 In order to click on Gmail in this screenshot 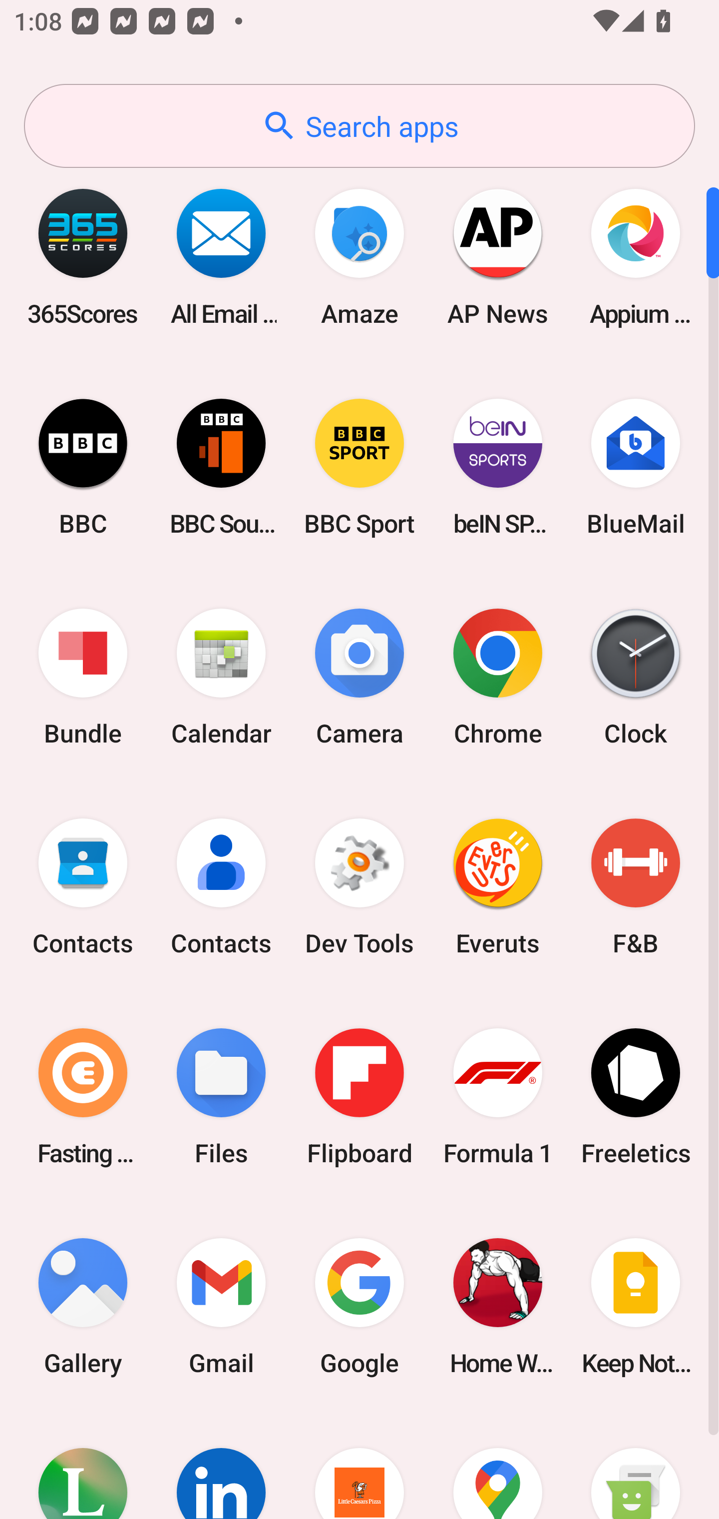, I will do `click(221, 1306)`.